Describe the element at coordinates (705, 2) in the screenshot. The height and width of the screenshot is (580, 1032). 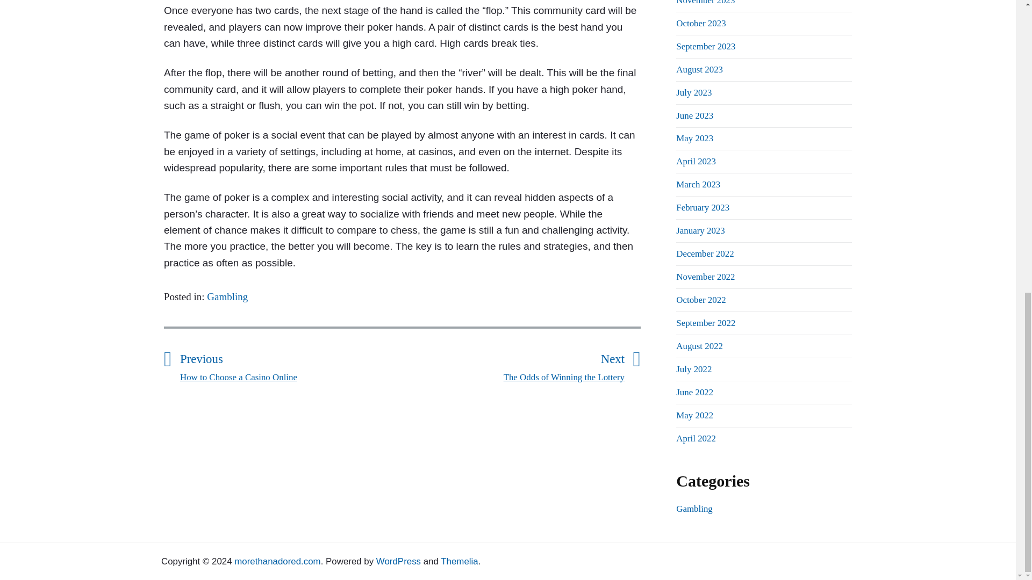
I see `November 2023` at that location.